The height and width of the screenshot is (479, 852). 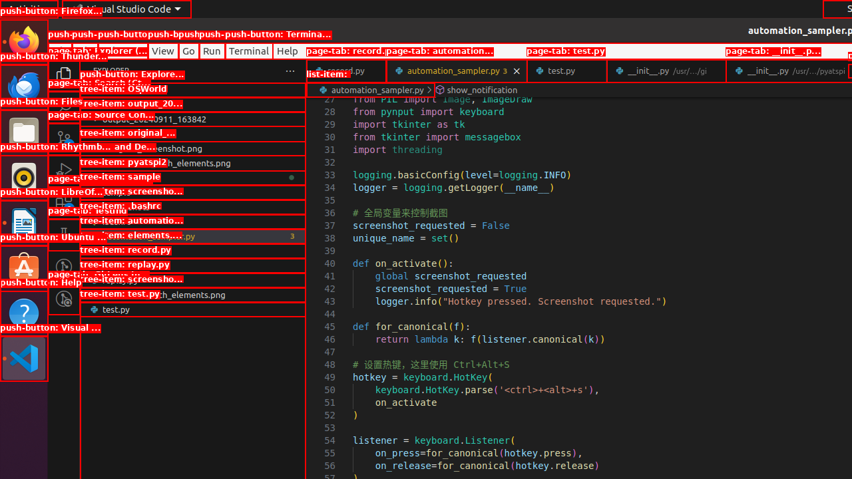 What do you see at coordinates (24, 42) in the screenshot?
I see `Firefox Web Browser` at bounding box center [24, 42].